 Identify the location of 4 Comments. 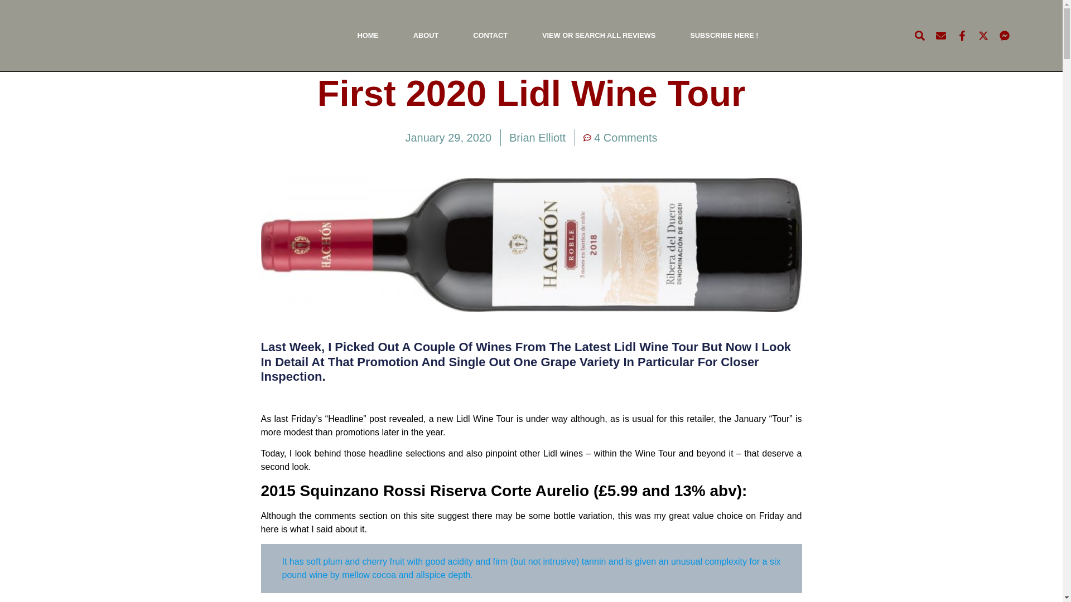
(620, 138).